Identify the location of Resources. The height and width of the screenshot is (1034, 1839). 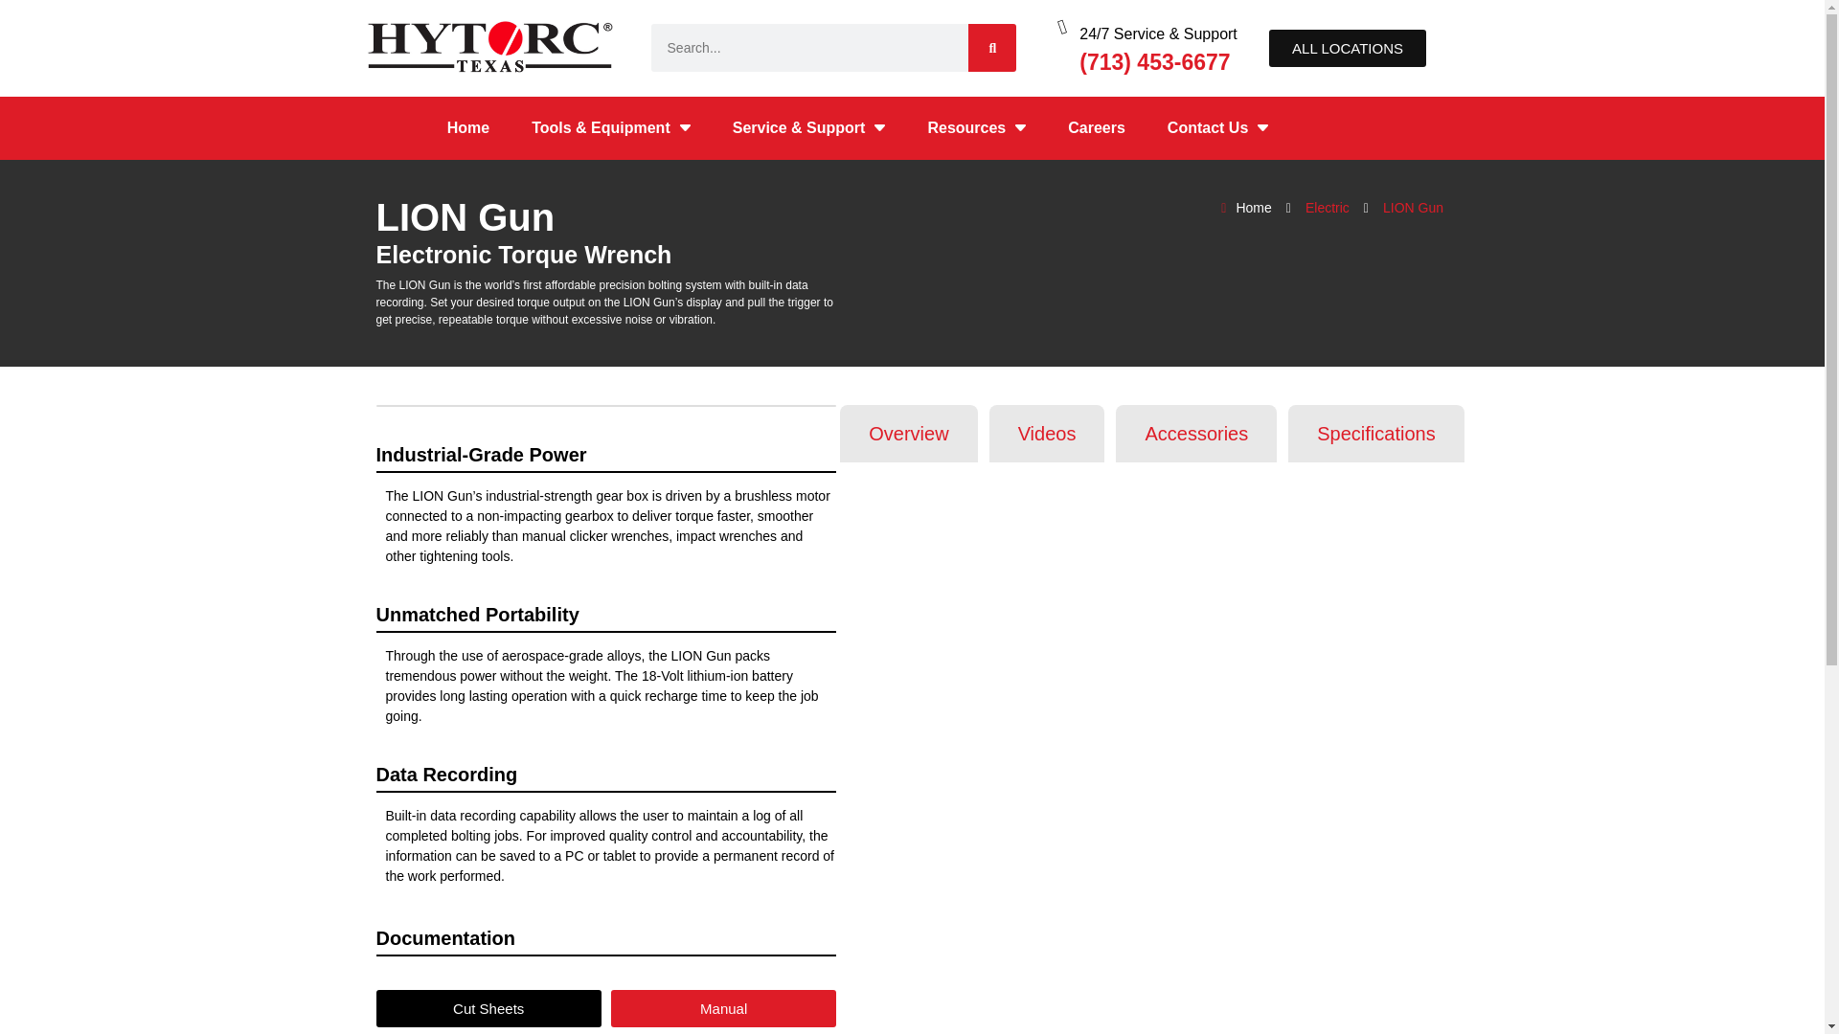
(976, 128).